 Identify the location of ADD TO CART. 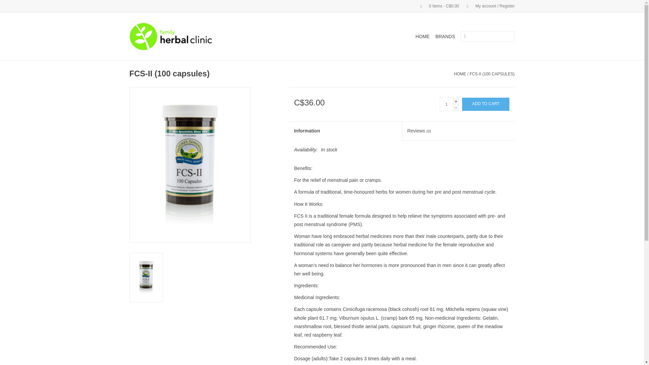
(486, 104).